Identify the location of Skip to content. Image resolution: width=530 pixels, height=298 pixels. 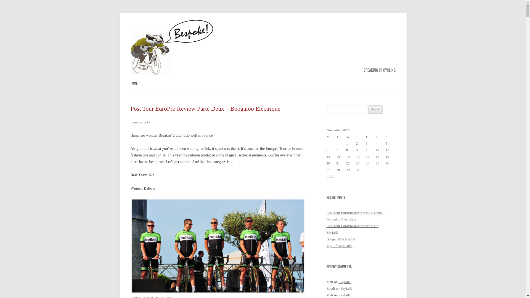
(274, 77).